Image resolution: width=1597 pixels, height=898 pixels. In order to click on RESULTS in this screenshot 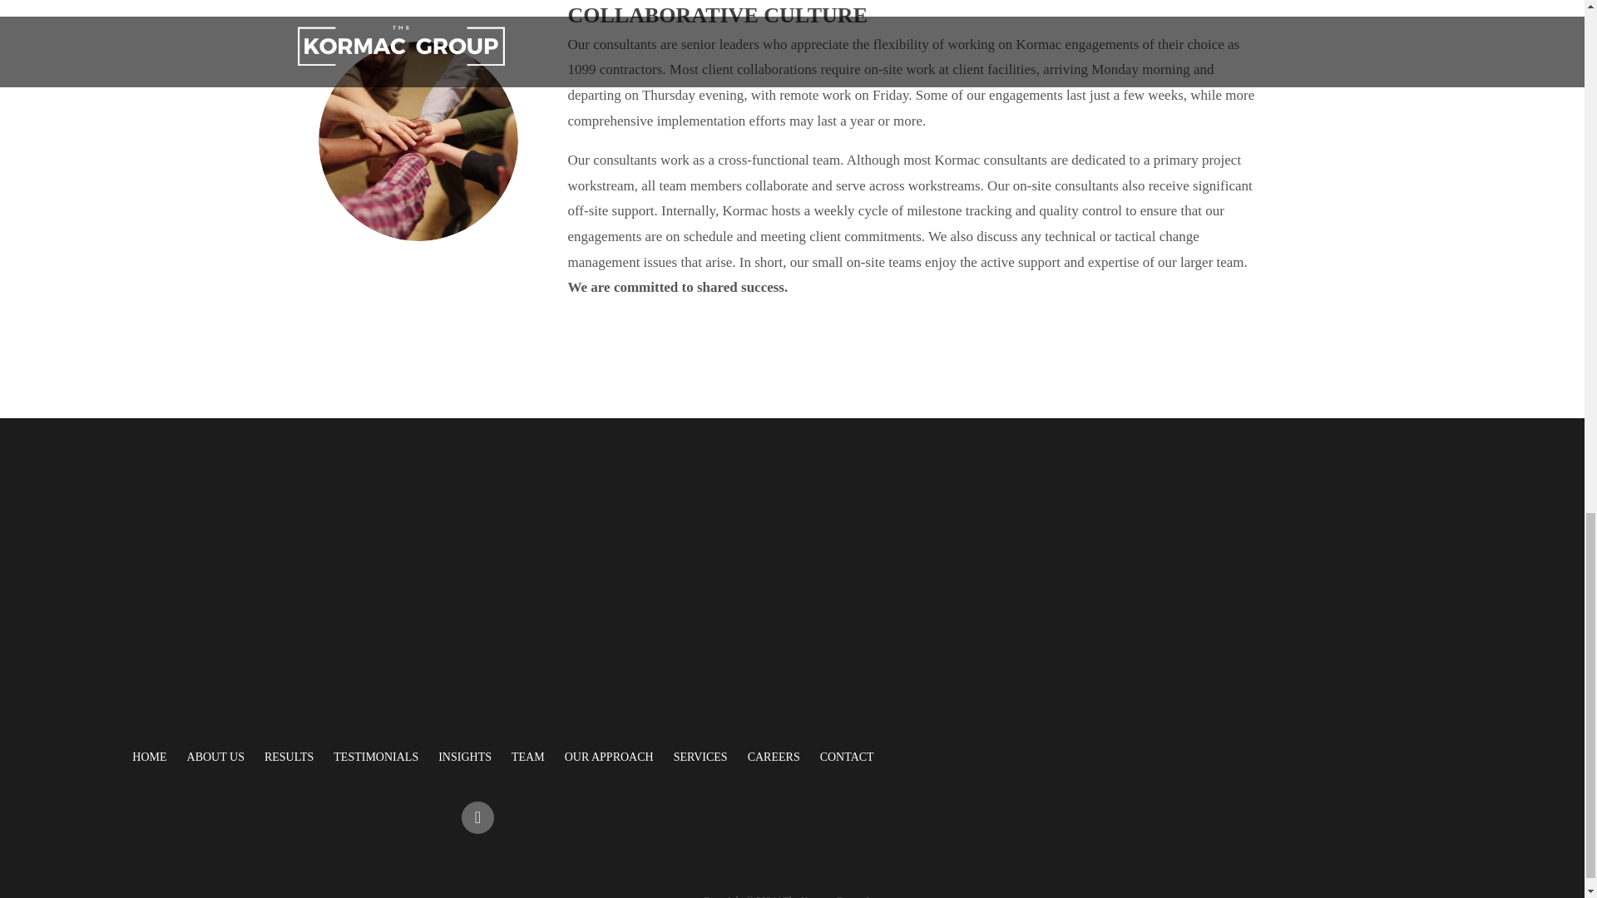, I will do `click(289, 757)`.